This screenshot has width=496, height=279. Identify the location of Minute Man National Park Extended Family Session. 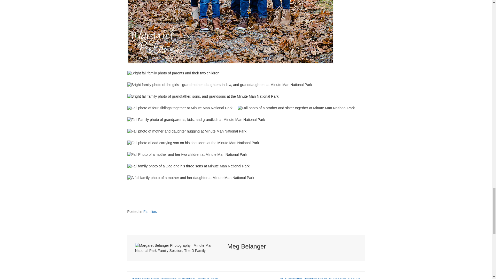
(296, 108).